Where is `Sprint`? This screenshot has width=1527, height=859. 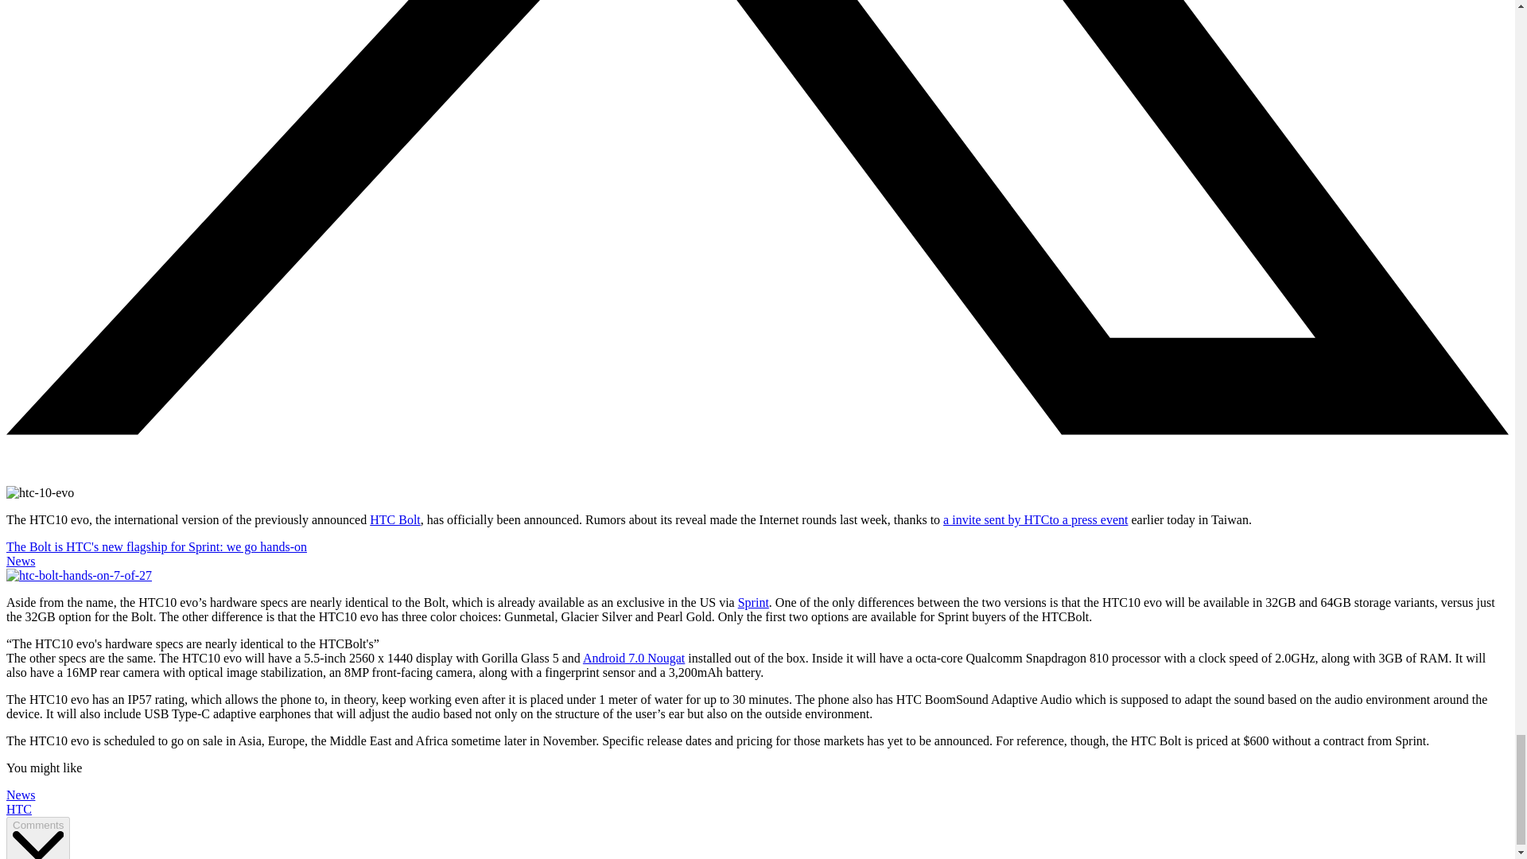
Sprint is located at coordinates (753, 602).